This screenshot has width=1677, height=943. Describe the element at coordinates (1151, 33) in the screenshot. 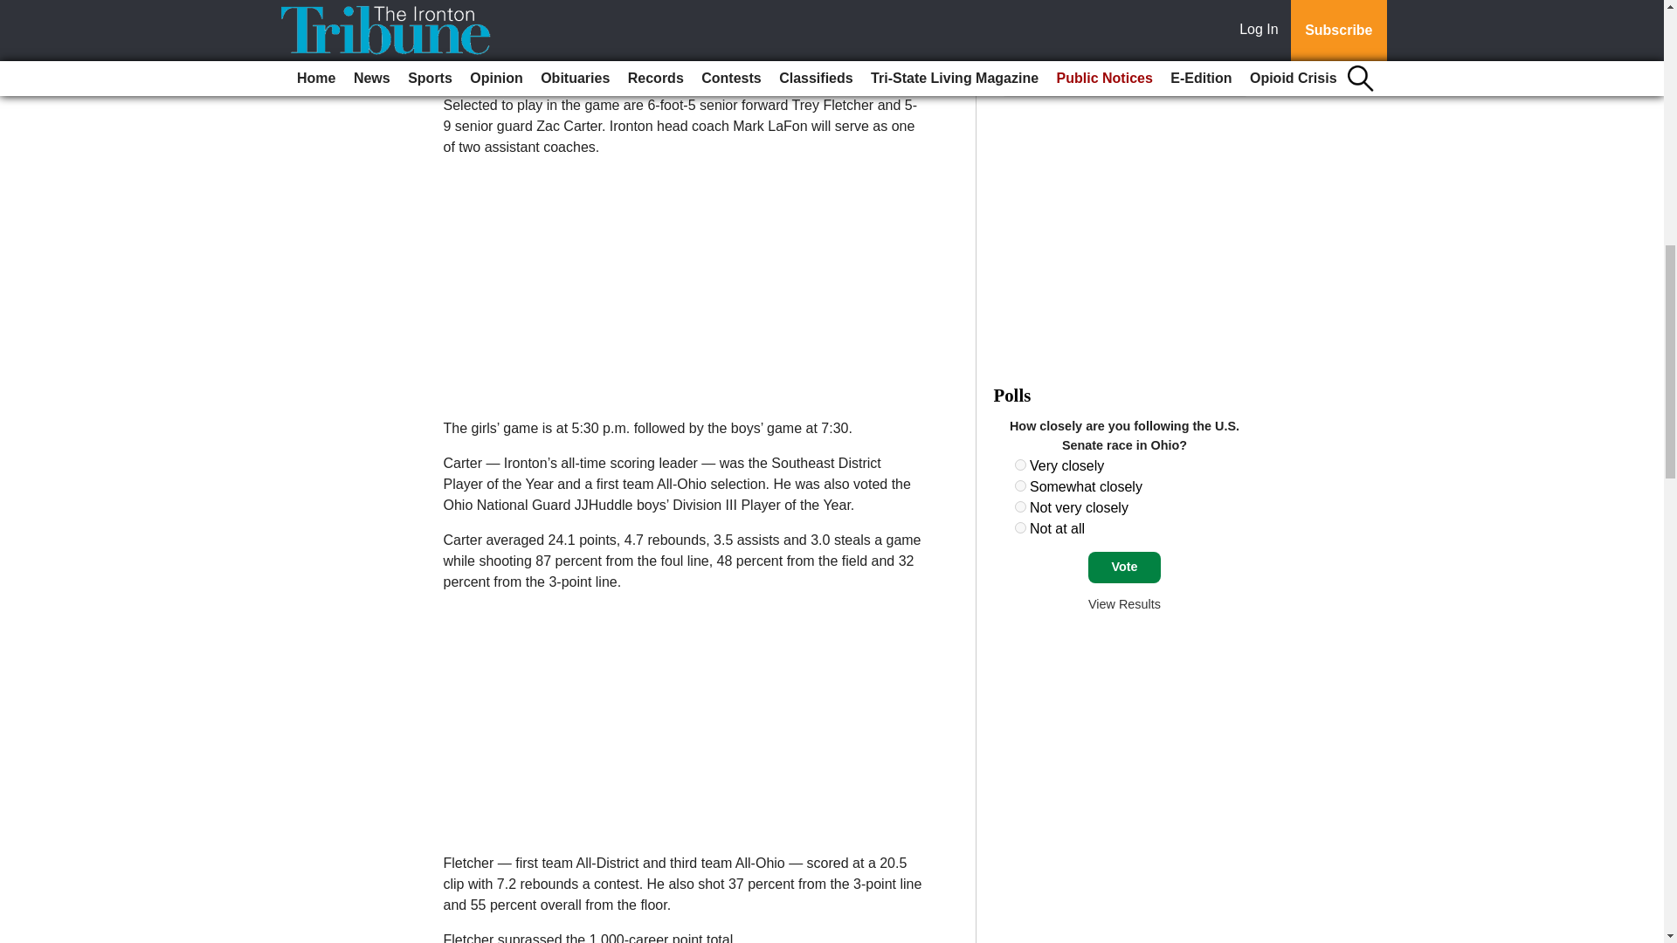

I see `Power Rankings` at that location.